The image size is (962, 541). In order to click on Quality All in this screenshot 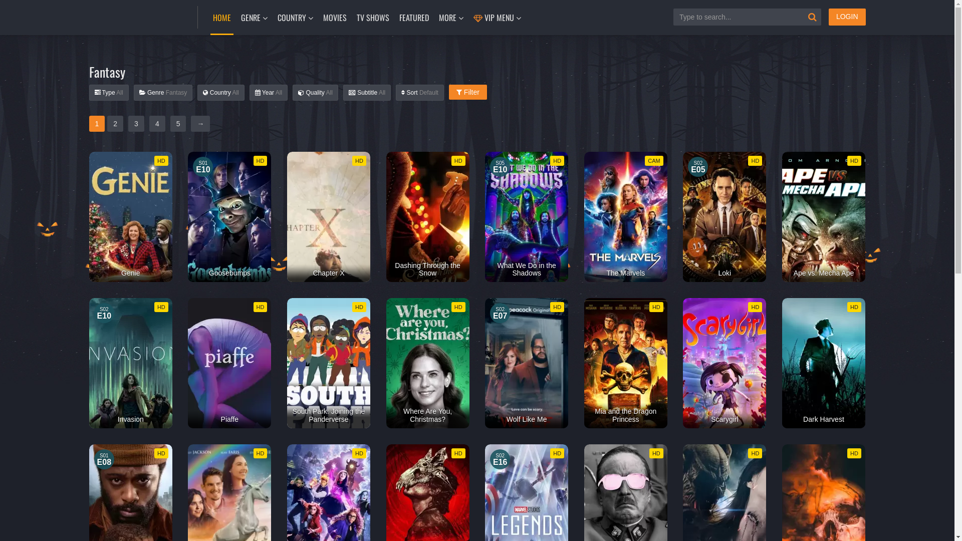, I will do `click(316, 93)`.